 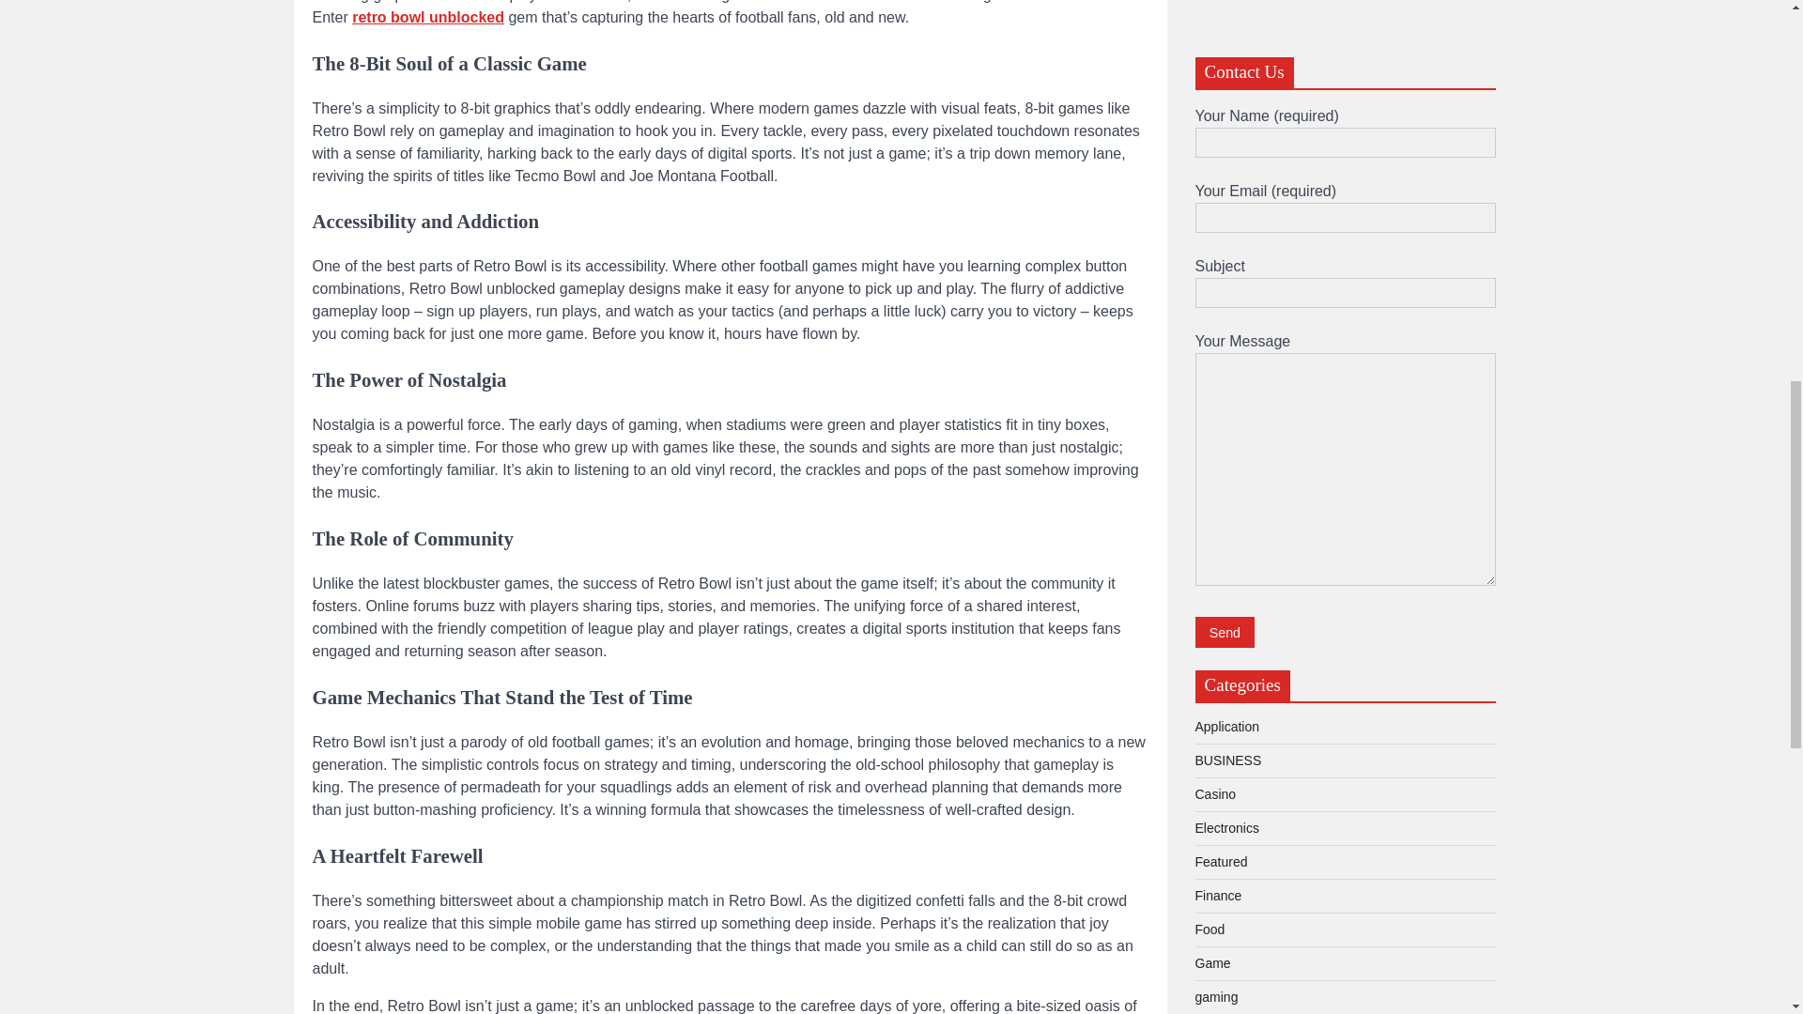 What do you see at coordinates (1209, 110) in the screenshot?
I see `Food` at bounding box center [1209, 110].